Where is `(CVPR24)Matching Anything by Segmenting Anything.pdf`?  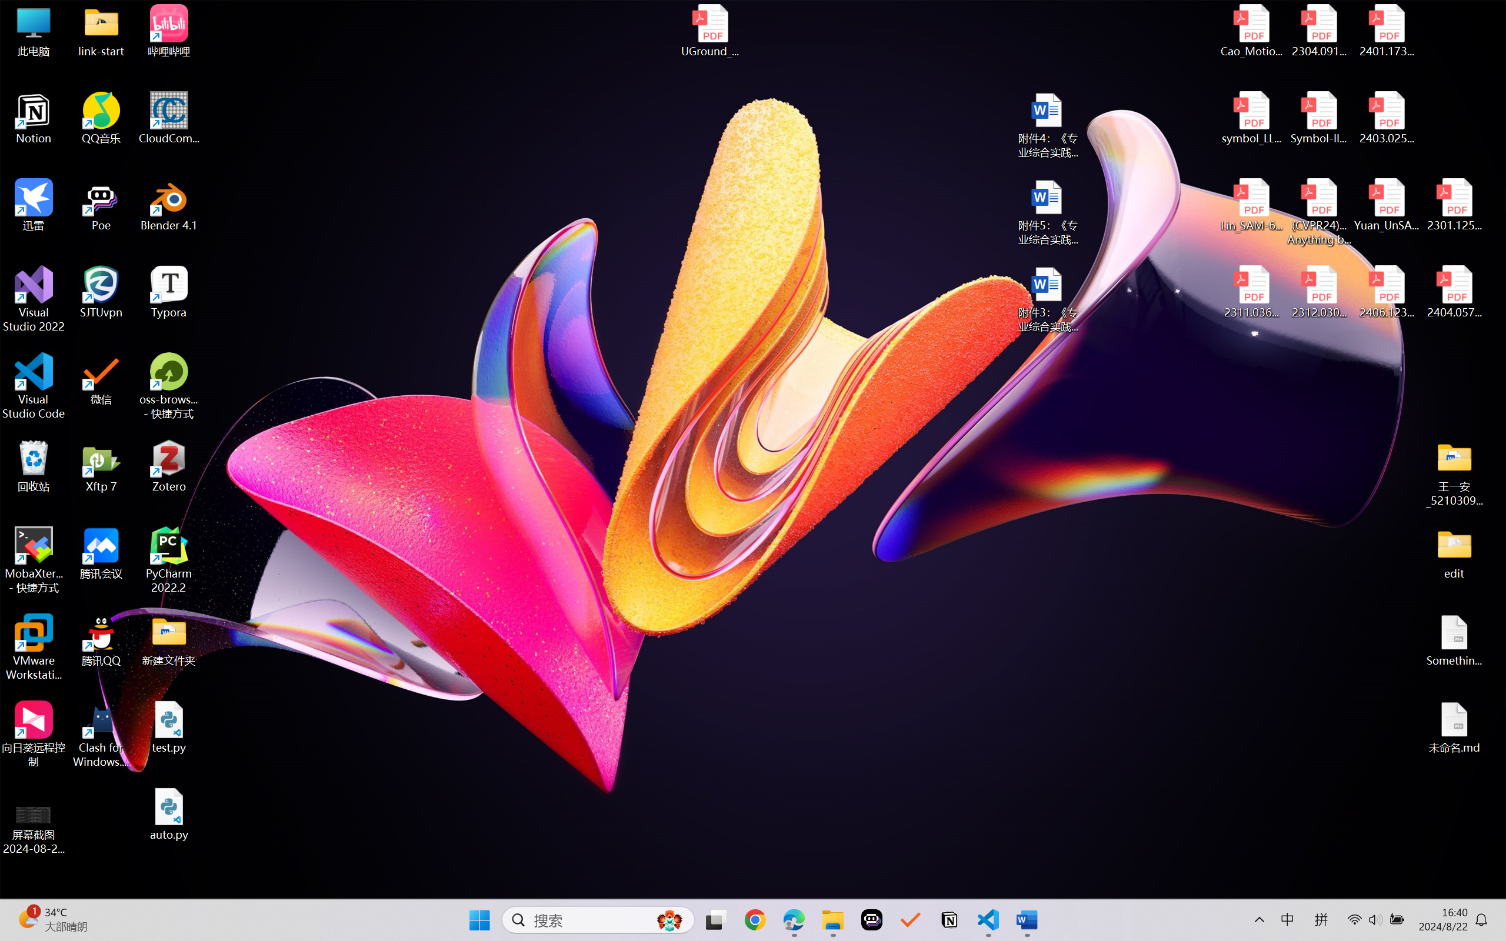
(CVPR24)Matching Anything by Segmenting Anything.pdf is located at coordinates (1319, 212).